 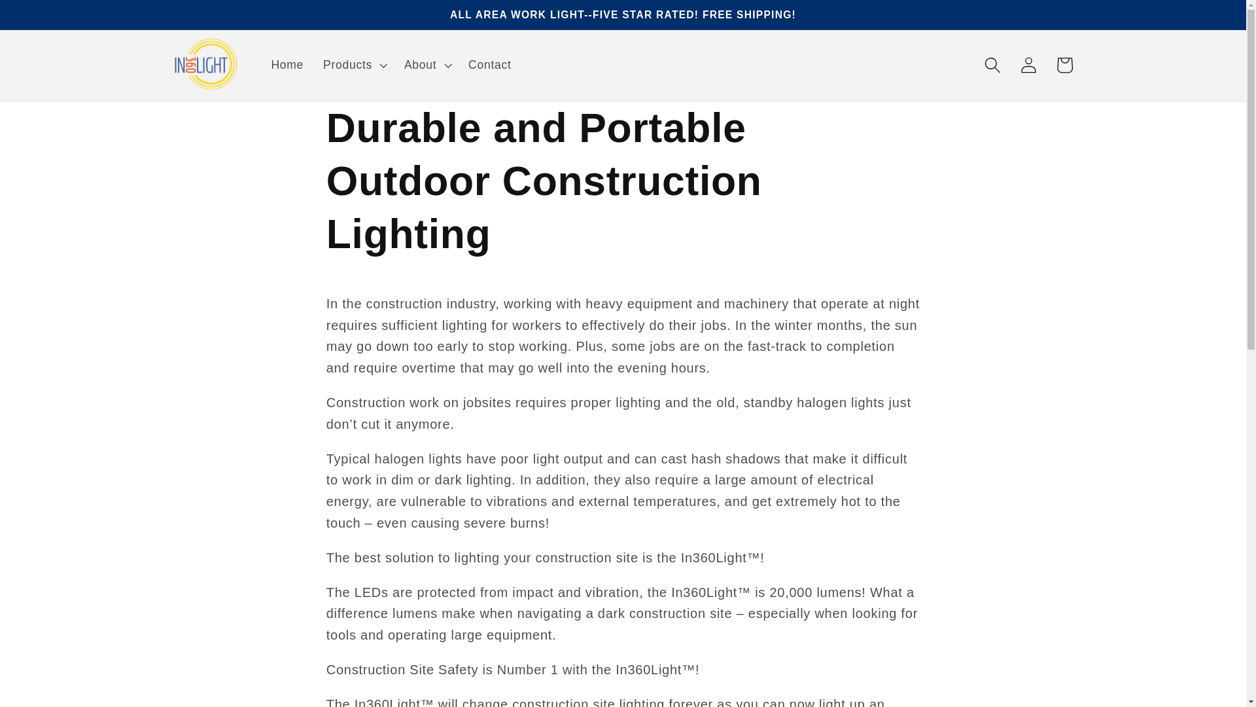 What do you see at coordinates (1064, 65) in the screenshot?
I see `Cart` at bounding box center [1064, 65].